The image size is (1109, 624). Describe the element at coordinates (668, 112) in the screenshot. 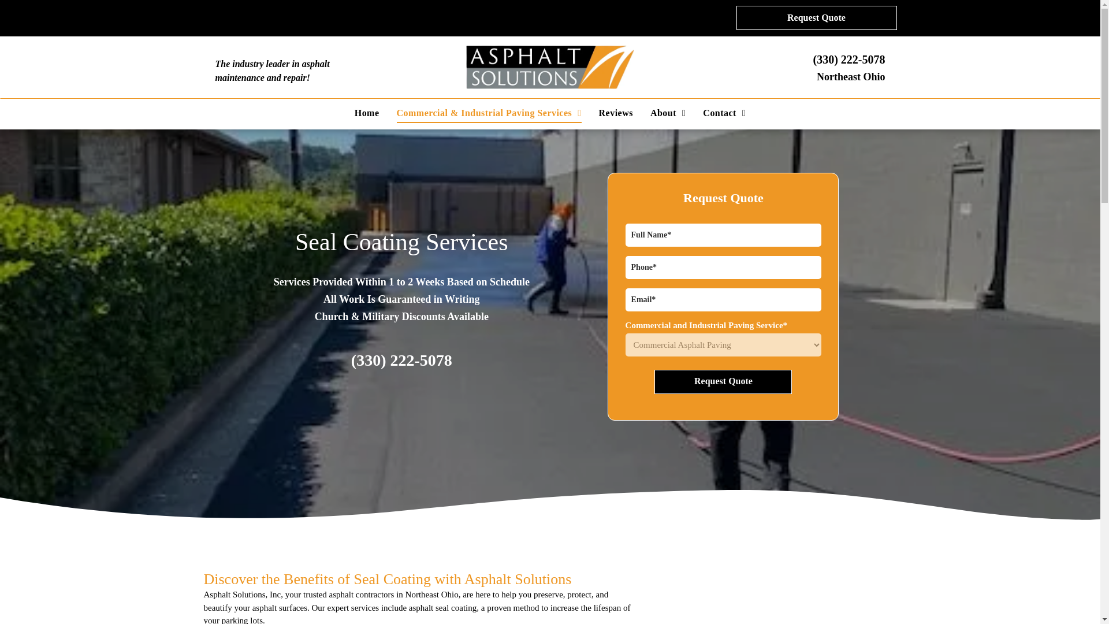

I see `About` at that location.